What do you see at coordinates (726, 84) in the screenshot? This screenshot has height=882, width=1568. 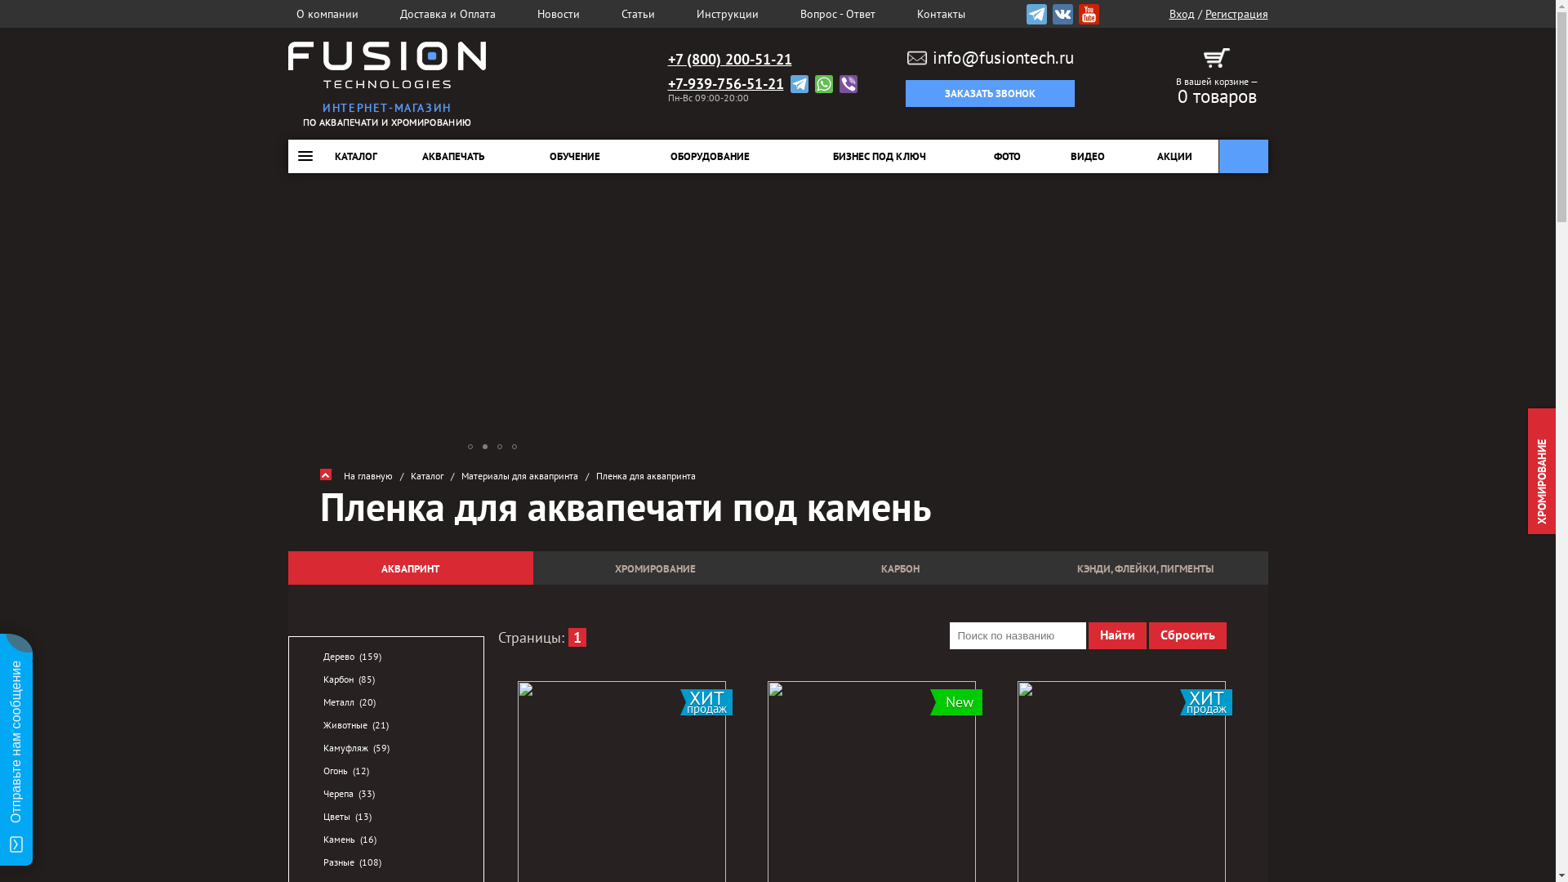 I see `+7-939-756-51-21` at bounding box center [726, 84].